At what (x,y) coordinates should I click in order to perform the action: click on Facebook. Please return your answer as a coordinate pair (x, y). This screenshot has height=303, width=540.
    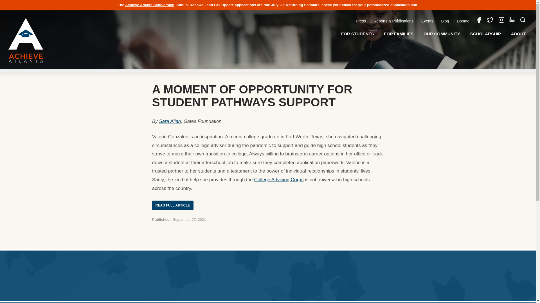
    Looking at the image, I should click on (479, 21).